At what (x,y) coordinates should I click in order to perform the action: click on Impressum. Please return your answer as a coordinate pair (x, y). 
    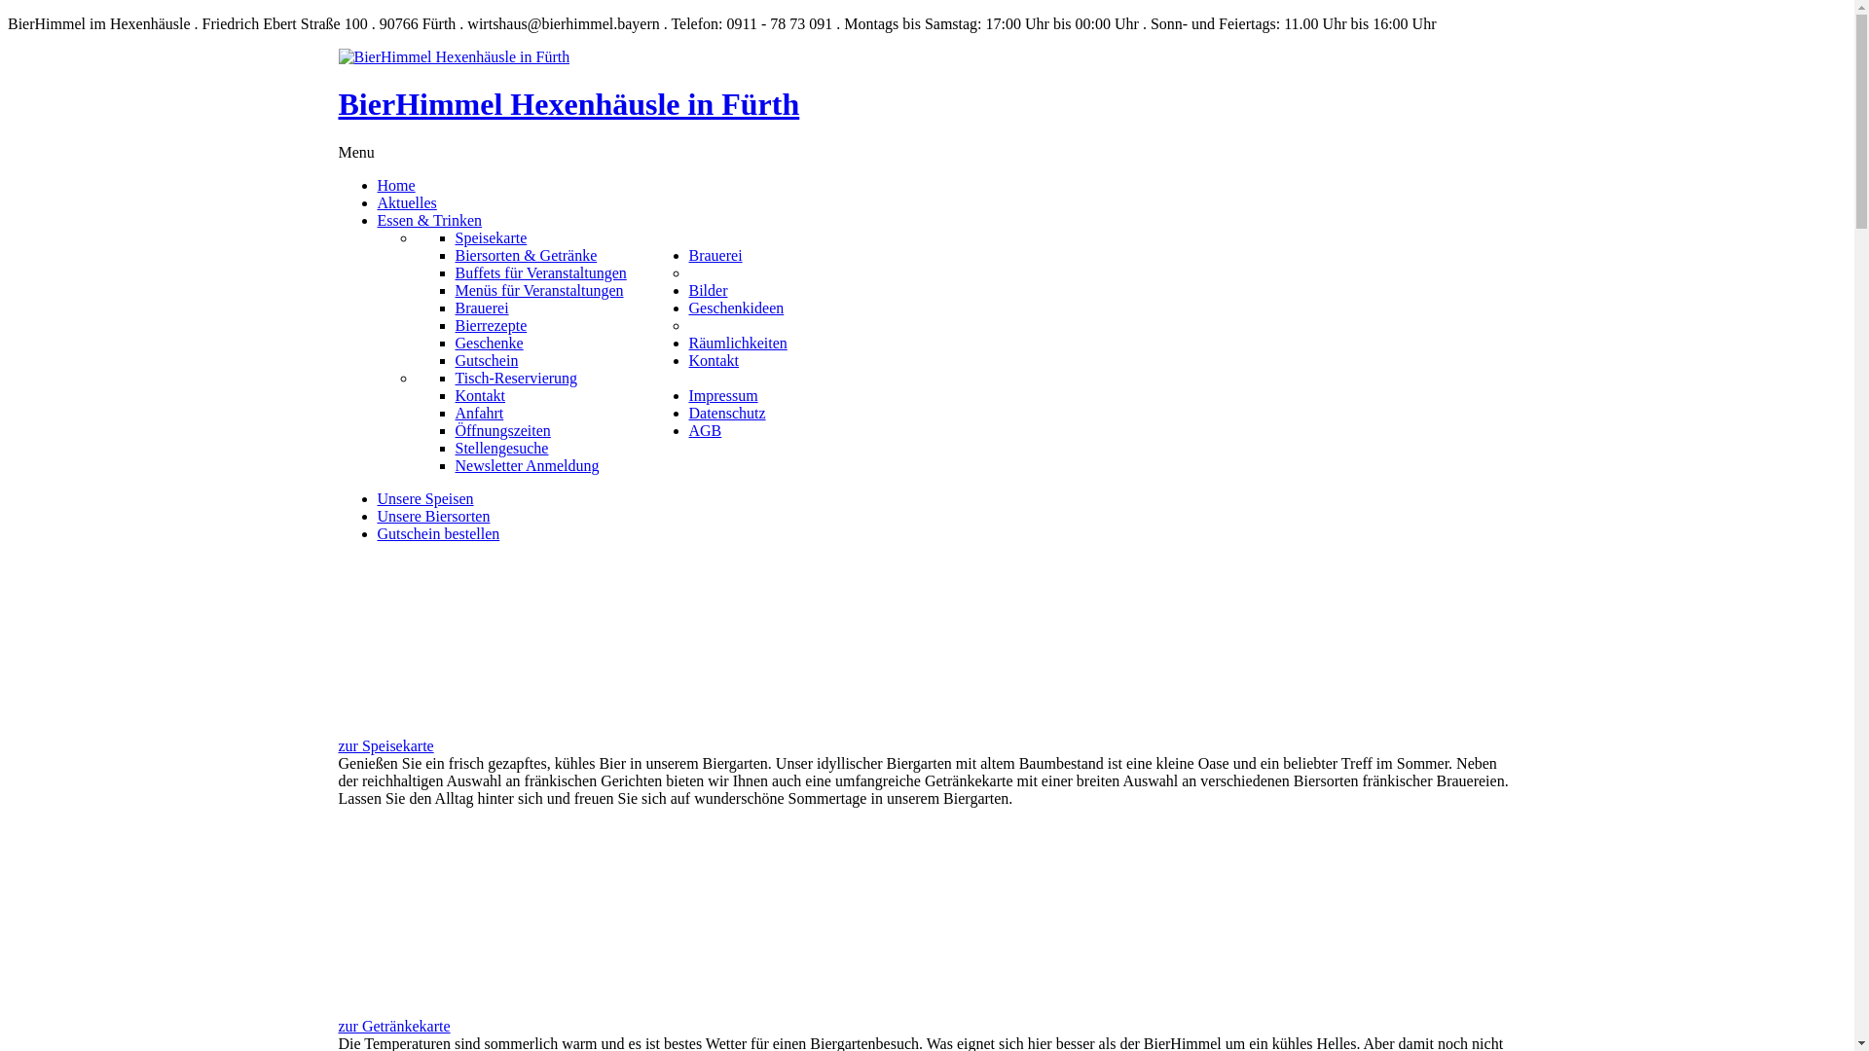
    Looking at the image, I should click on (724, 395).